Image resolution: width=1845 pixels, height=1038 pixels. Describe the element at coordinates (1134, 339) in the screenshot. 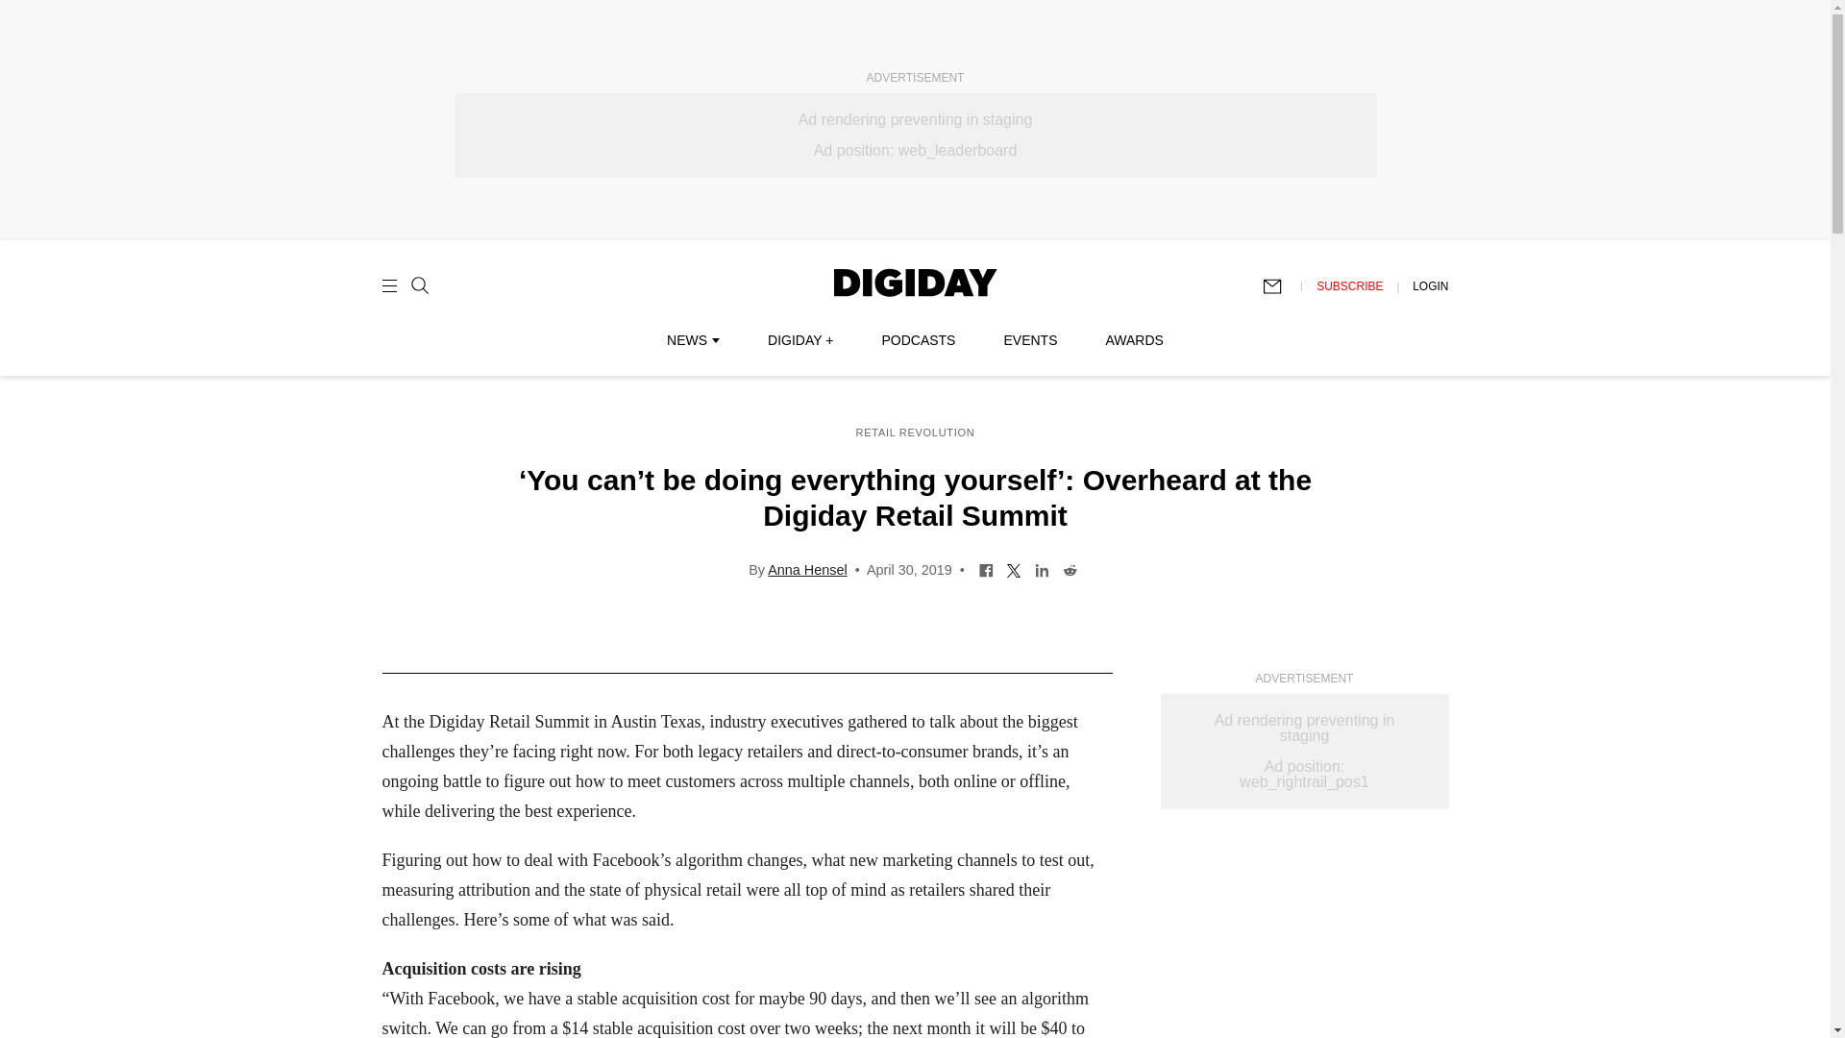

I see `AWARDS` at that location.